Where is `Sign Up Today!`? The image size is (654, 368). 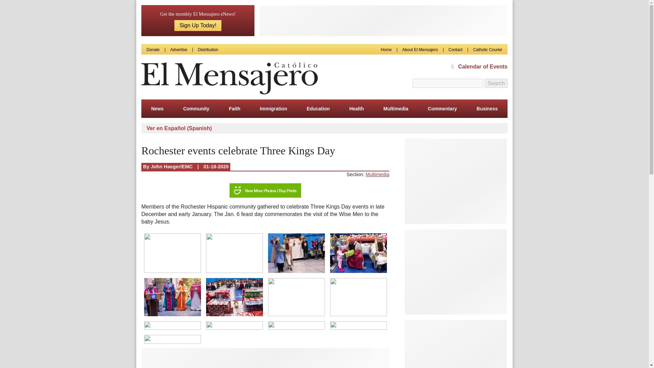 Sign Up Today! is located at coordinates (198, 25).